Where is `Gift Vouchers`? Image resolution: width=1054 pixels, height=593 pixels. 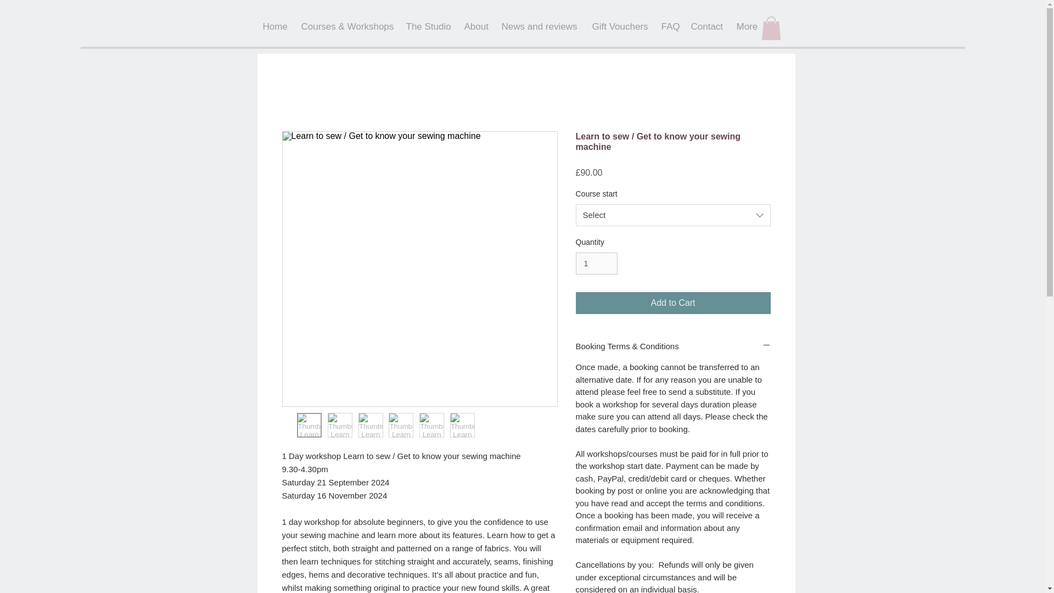 Gift Vouchers is located at coordinates (620, 26).